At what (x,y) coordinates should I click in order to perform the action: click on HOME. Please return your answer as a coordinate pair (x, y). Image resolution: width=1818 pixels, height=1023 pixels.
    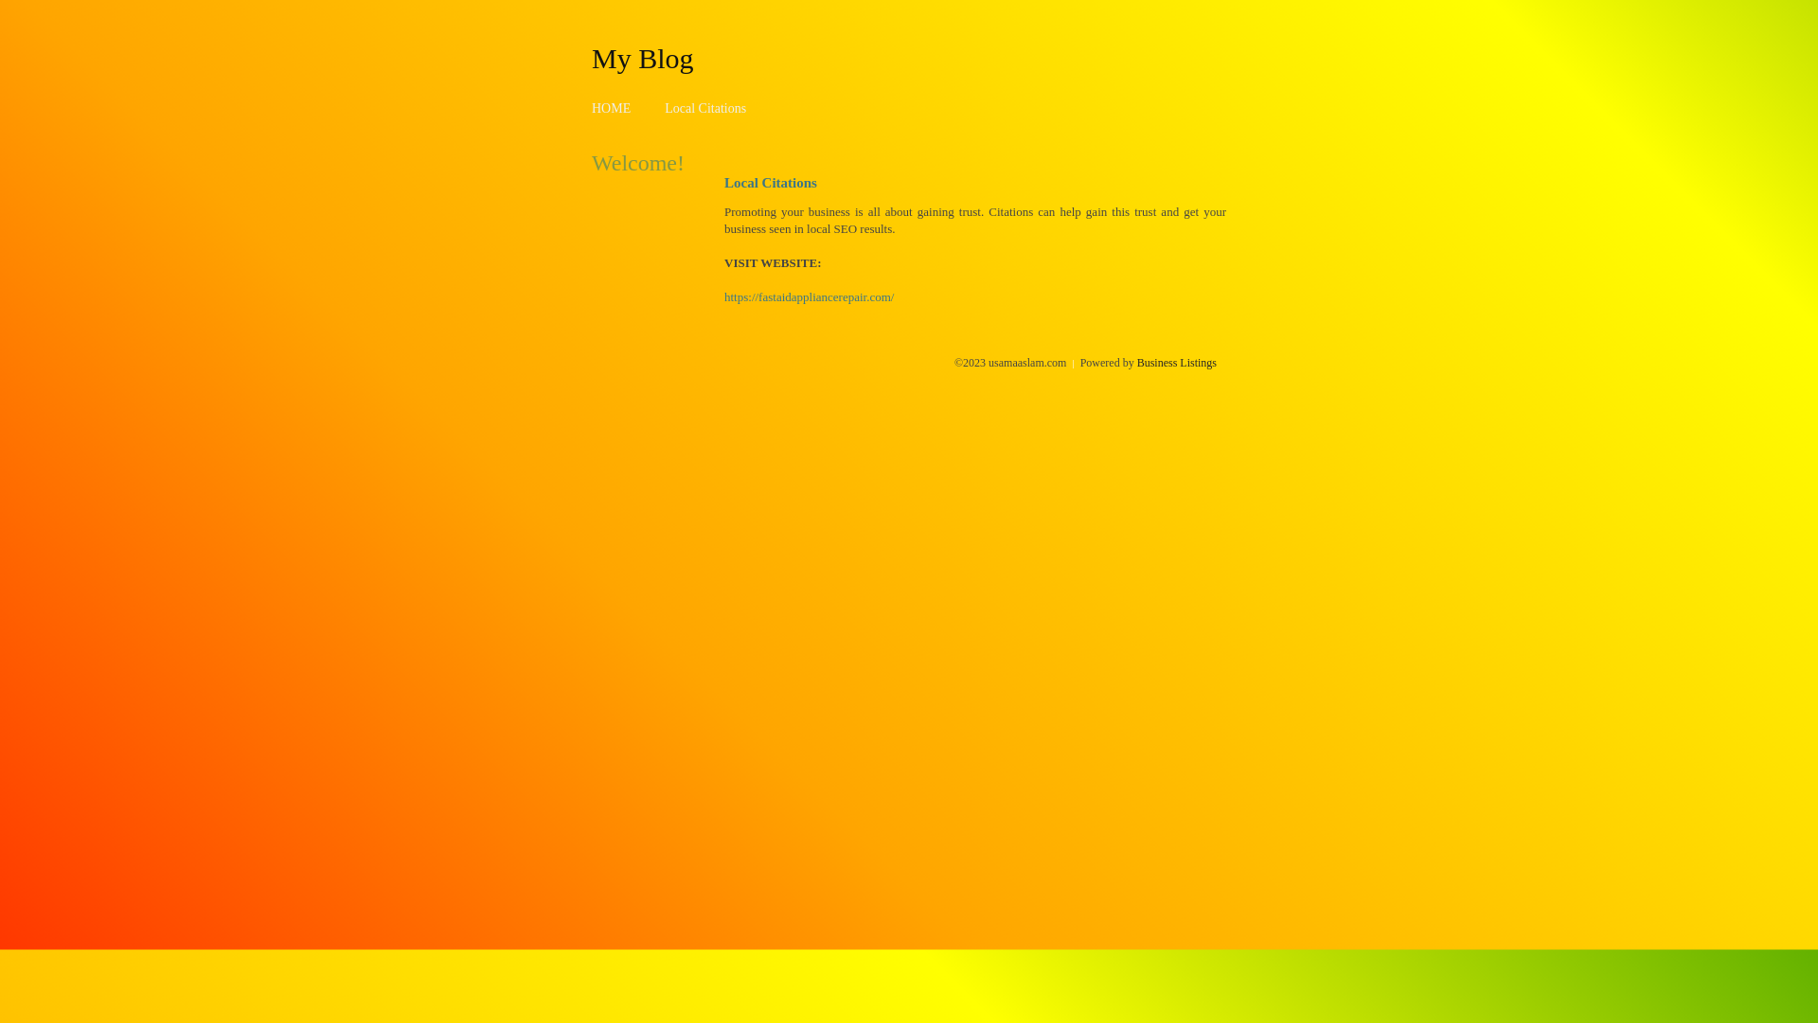
    Looking at the image, I should click on (612, 108).